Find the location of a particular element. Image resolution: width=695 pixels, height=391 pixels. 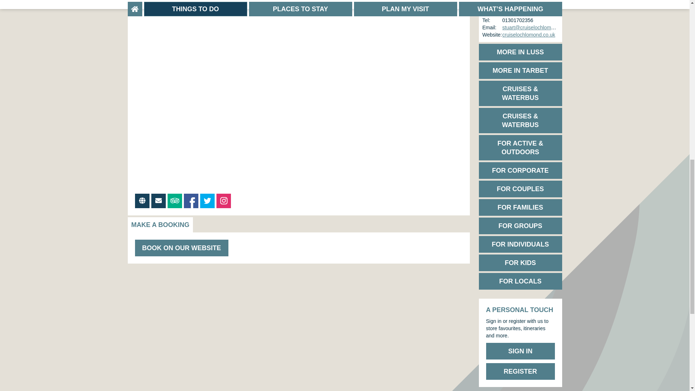

cruiselochlomond.co.uk is located at coordinates (529, 34).